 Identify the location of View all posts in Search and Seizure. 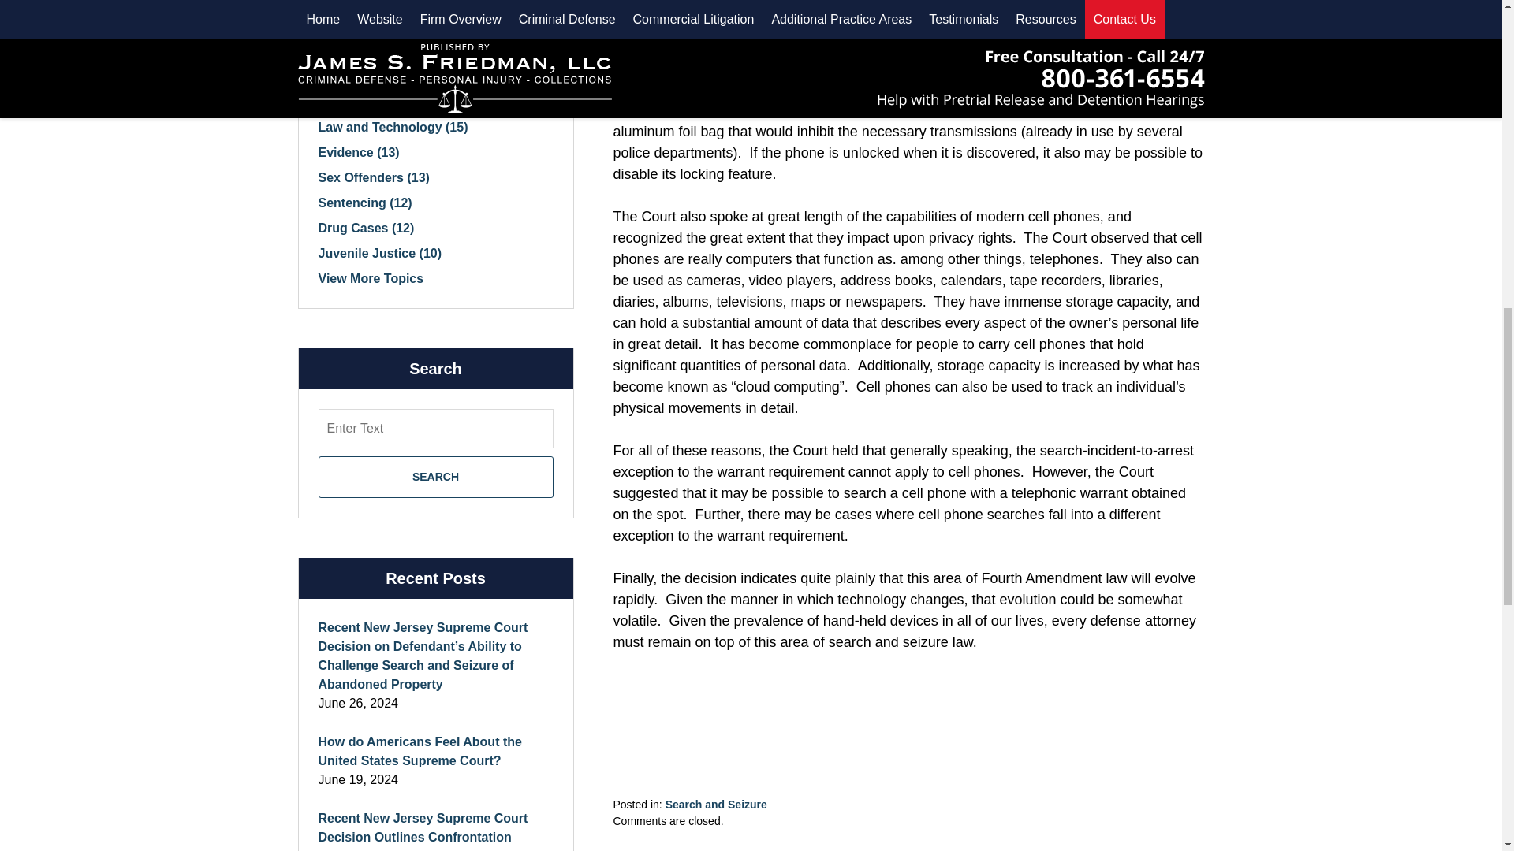
(716, 805).